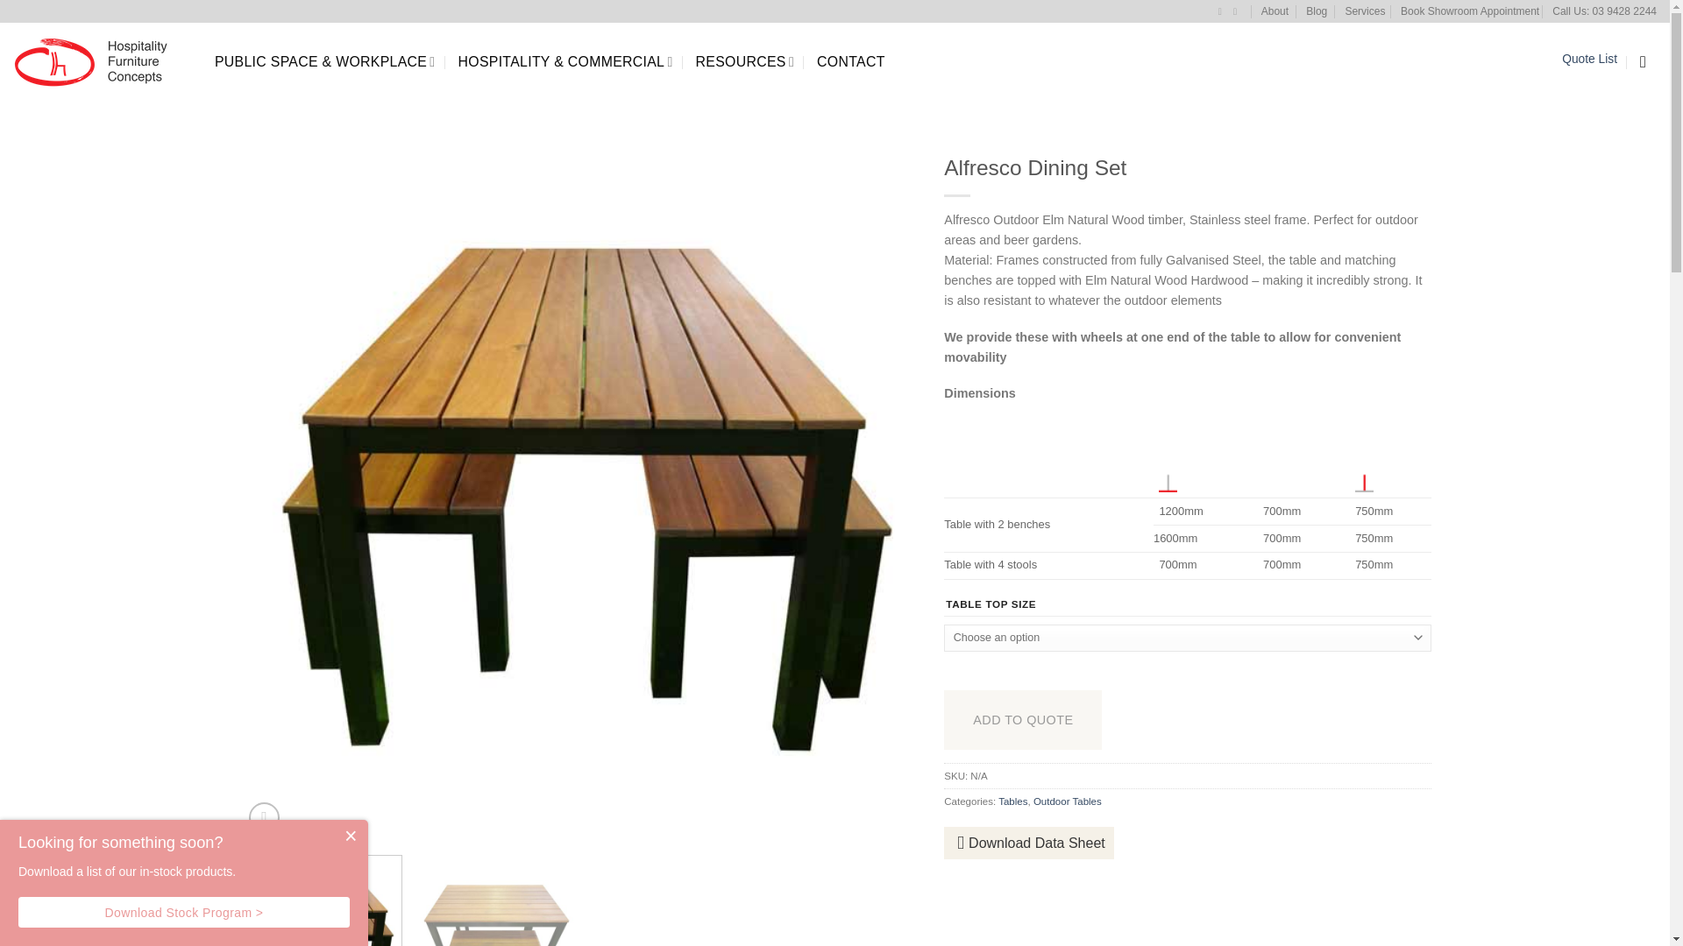 This screenshot has height=946, width=1683. Describe the element at coordinates (1604, 11) in the screenshot. I see `Call Us: 03 9428 2244` at that location.